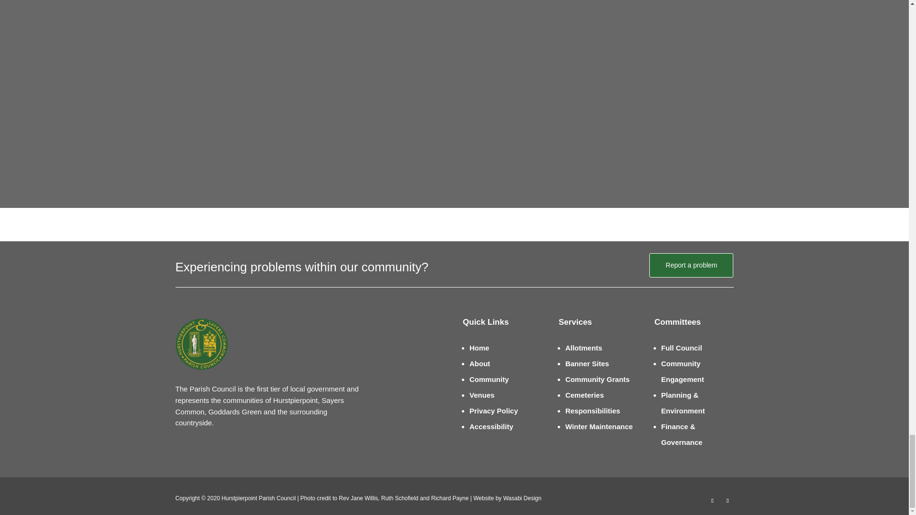 The height and width of the screenshot is (515, 916). I want to click on Follow on X, so click(727, 500).